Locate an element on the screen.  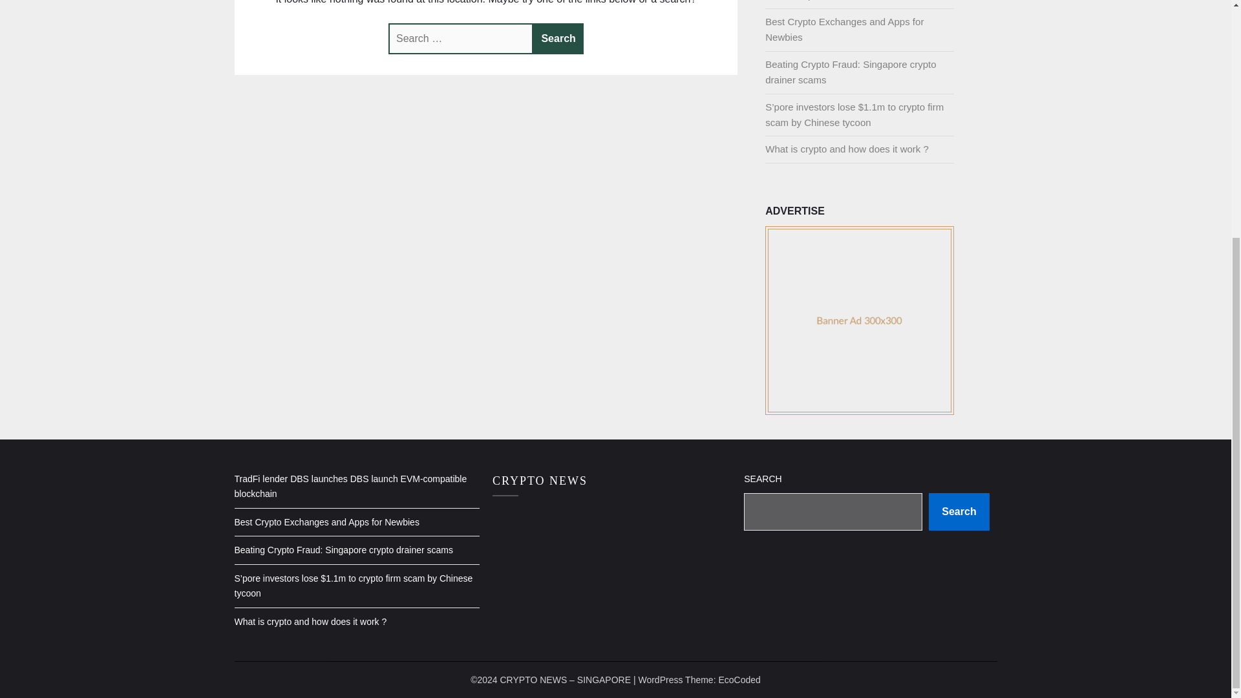
What is crypto and how does it work ? is located at coordinates (310, 621).